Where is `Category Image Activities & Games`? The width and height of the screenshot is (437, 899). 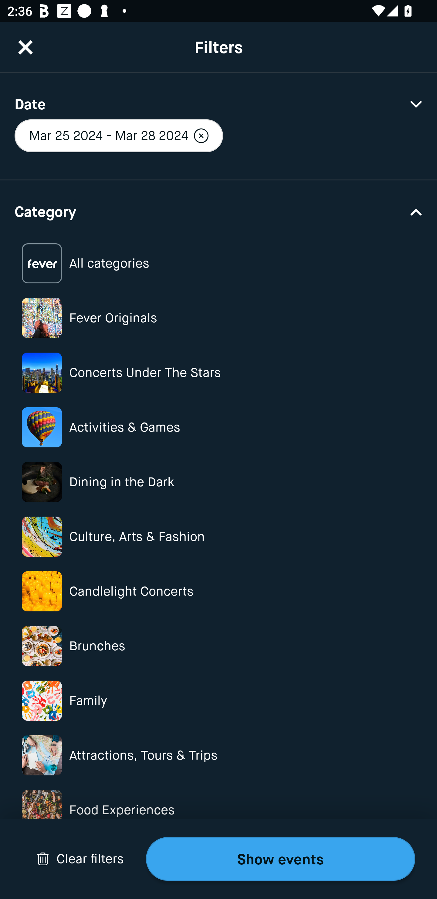
Category Image Activities & Games is located at coordinates (218, 427).